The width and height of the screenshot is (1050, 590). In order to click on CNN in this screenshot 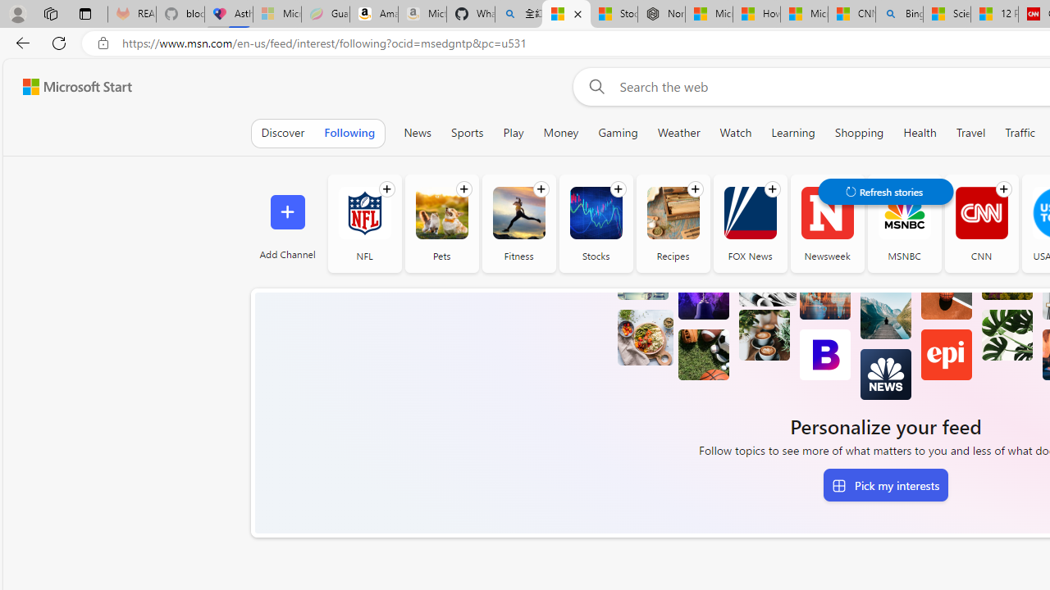, I will do `click(981, 213)`.